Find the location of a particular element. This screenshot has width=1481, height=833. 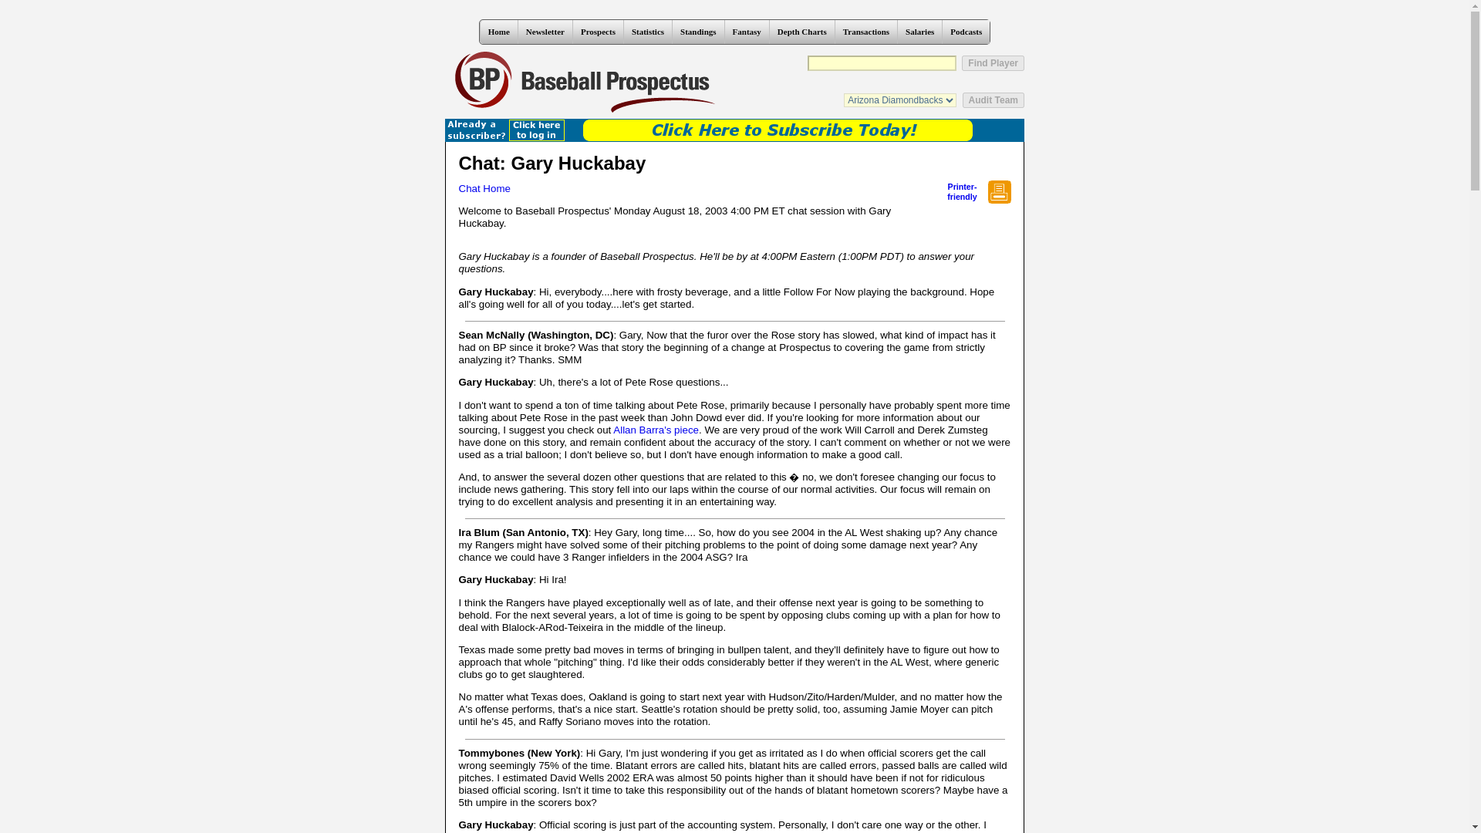

Newsletter is located at coordinates (545, 32).